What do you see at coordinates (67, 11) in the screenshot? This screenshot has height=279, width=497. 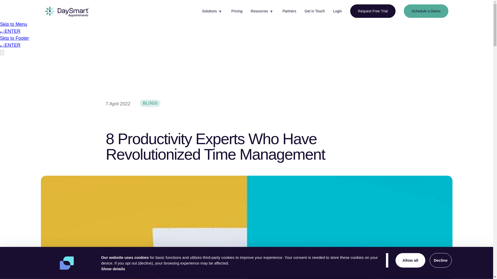 I see `Homepage` at bounding box center [67, 11].